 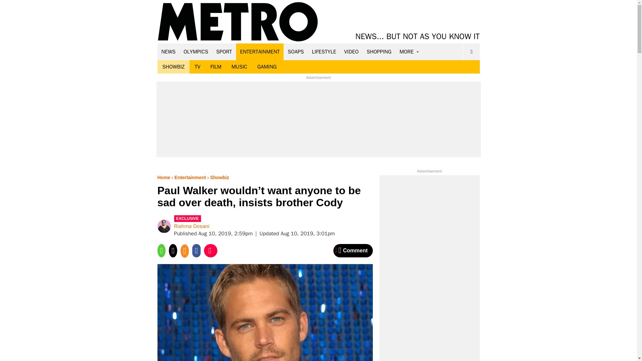 I want to click on ENTERTAINMENT, so click(x=260, y=51).